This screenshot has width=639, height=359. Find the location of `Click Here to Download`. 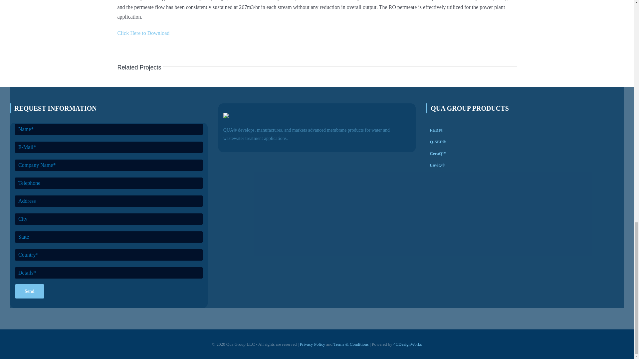

Click Here to Download is located at coordinates (143, 33).